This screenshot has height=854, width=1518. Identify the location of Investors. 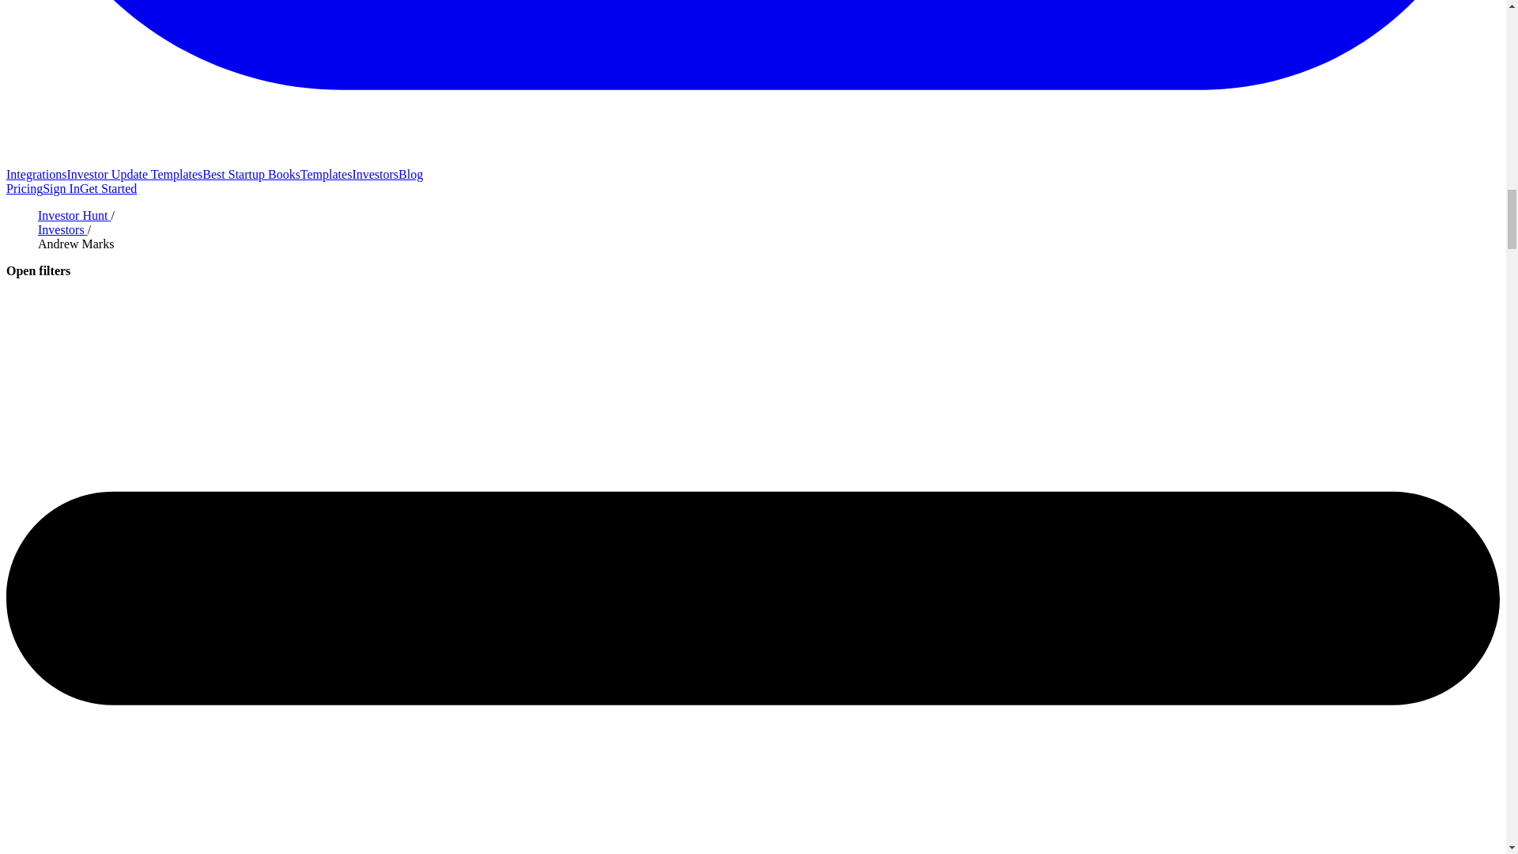
(375, 174).